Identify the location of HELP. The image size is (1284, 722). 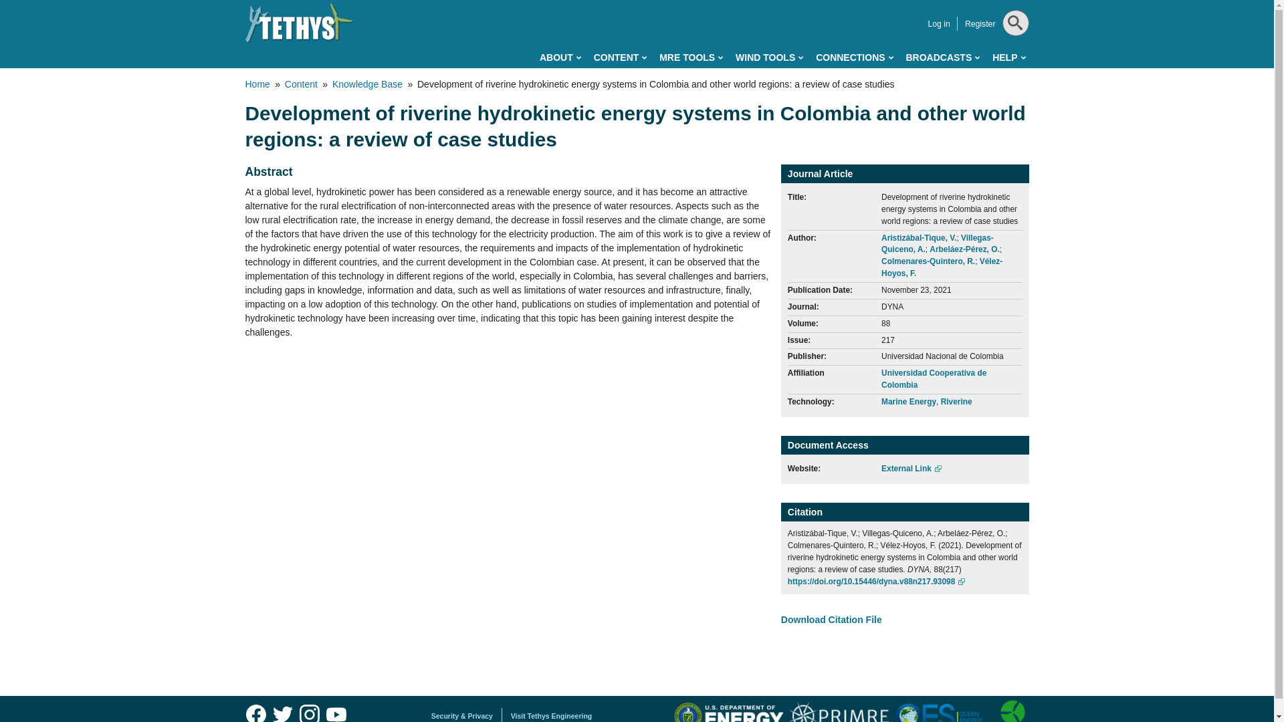
(1008, 57).